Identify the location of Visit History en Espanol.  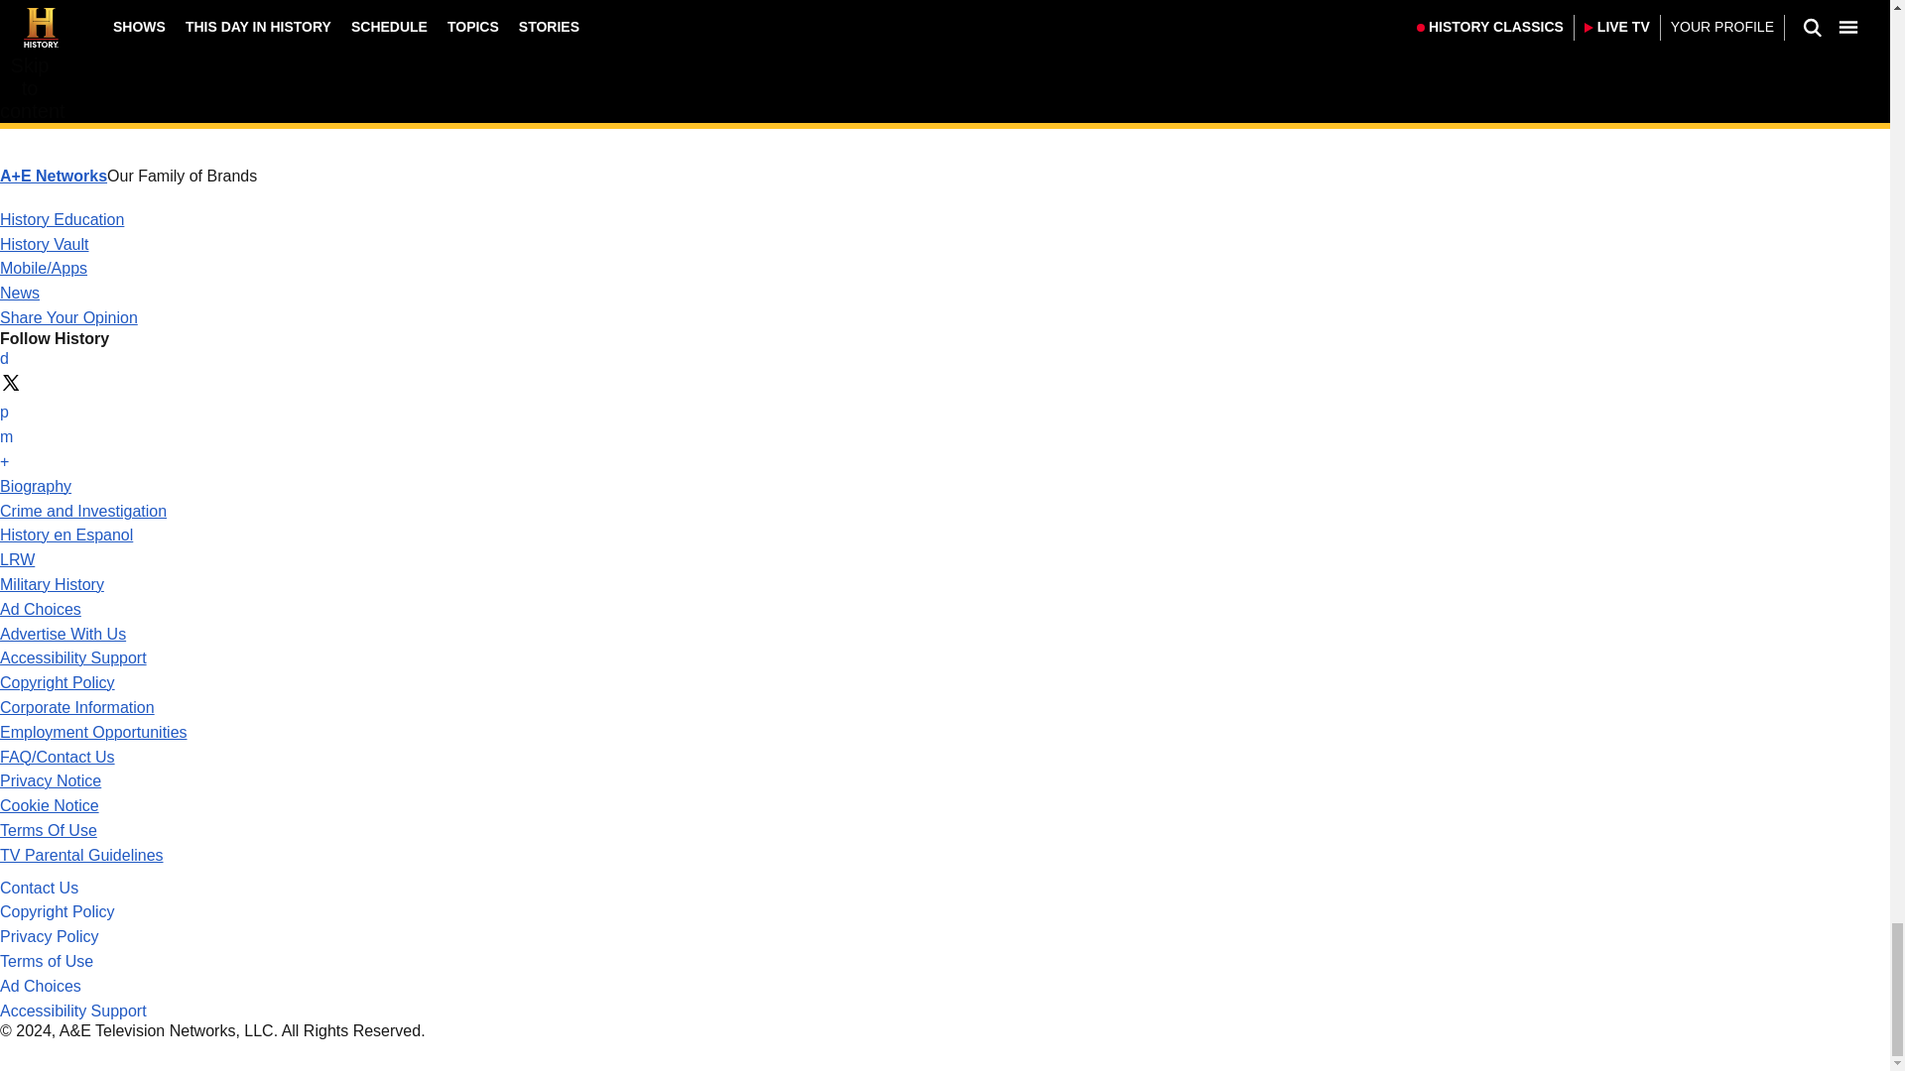
(66, 535).